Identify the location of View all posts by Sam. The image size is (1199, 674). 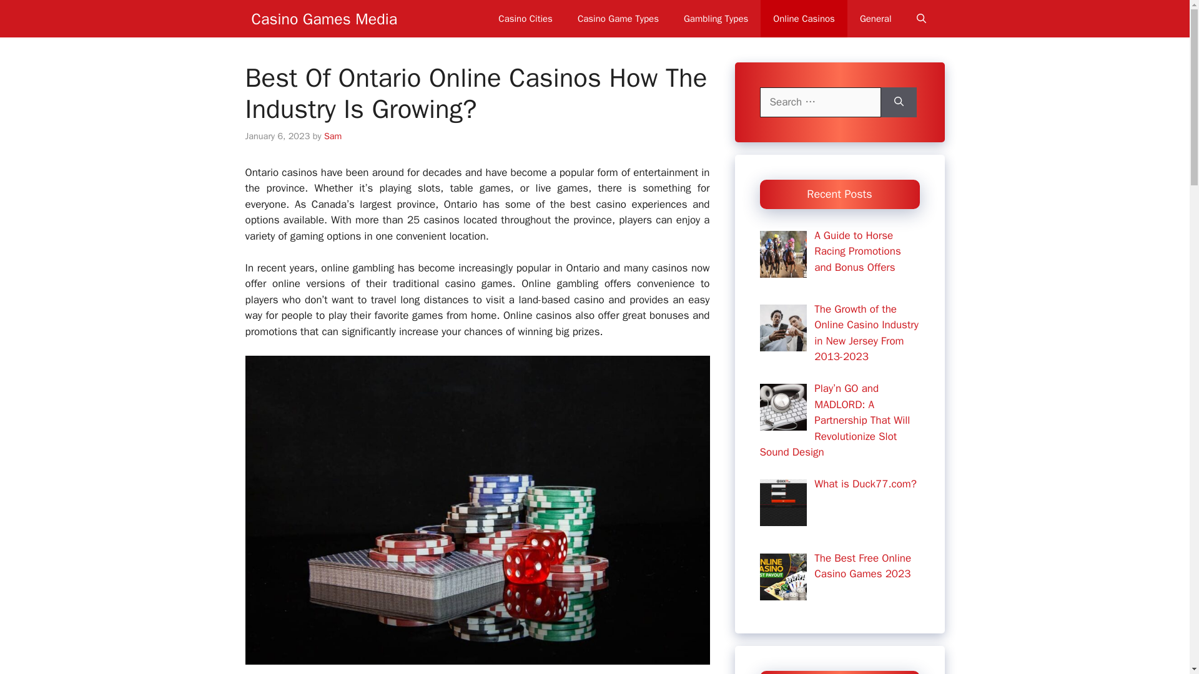
(332, 136).